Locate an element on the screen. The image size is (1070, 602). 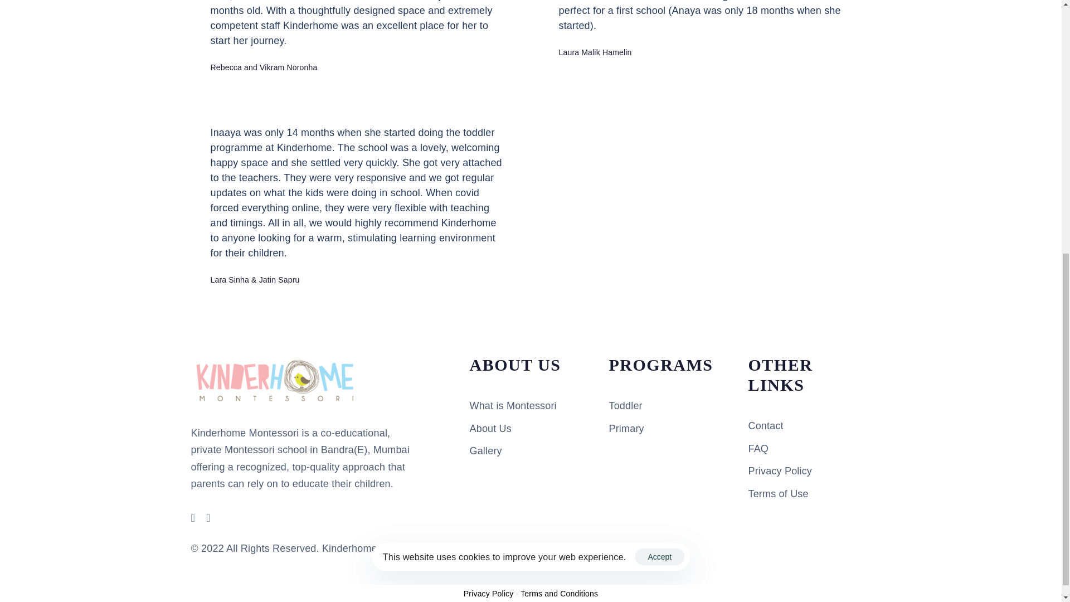
Accept is located at coordinates (659, 110).